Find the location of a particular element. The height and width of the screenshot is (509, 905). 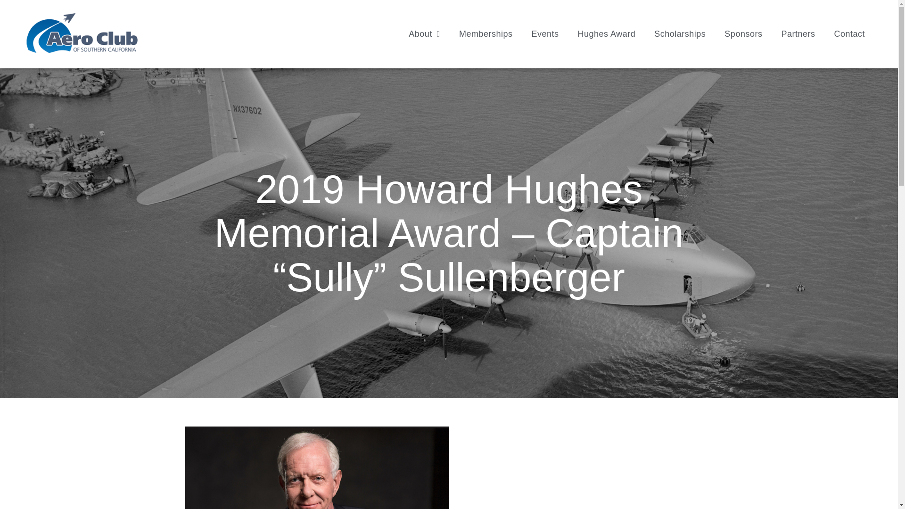

About is located at coordinates (424, 34).